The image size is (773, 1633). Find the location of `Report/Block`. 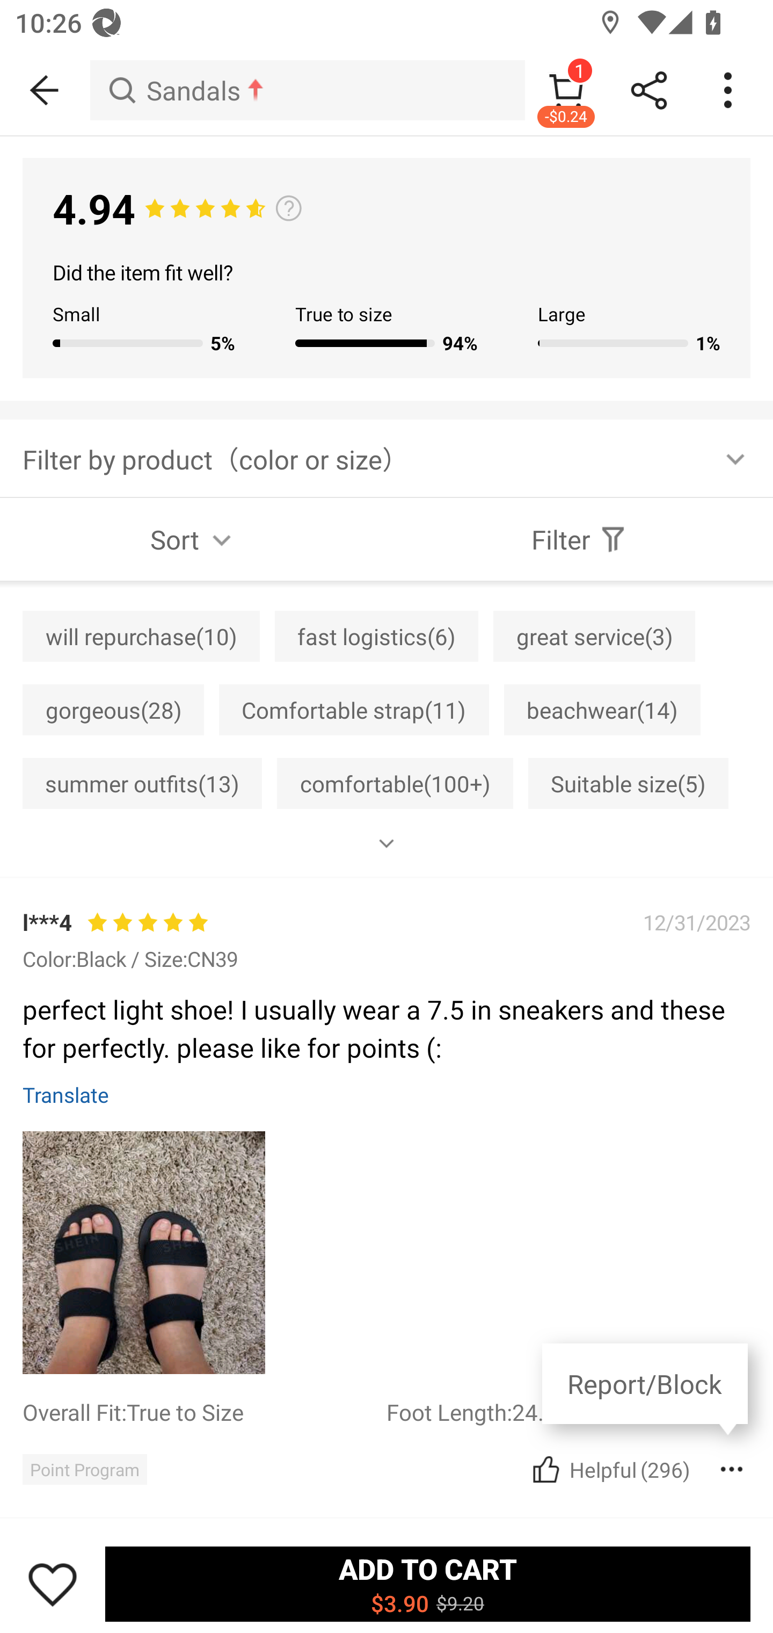

Report/Block is located at coordinates (644, 1389).